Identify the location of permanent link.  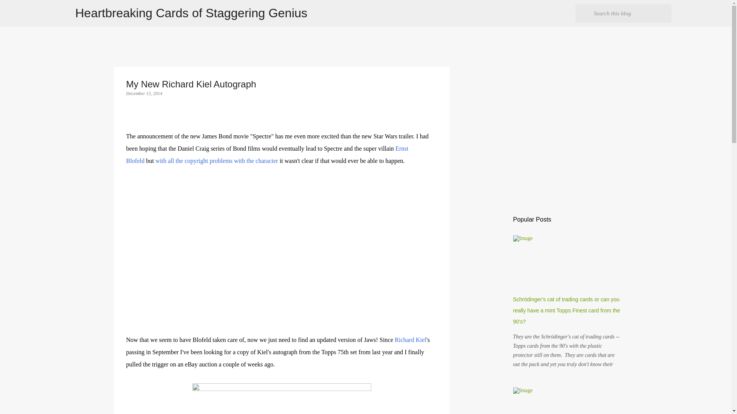
(144, 93).